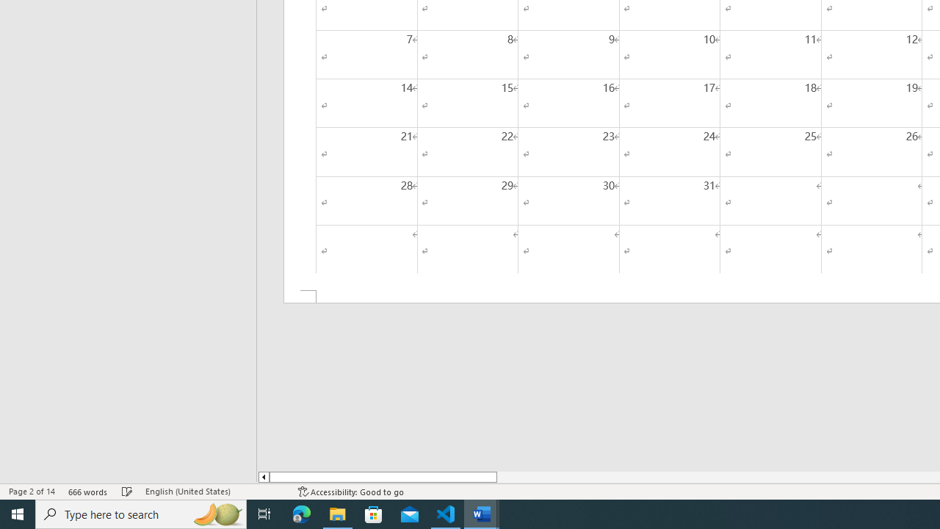 The height and width of the screenshot is (529, 940). What do you see at coordinates (88, 491) in the screenshot?
I see `Word Count 666 words` at bounding box center [88, 491].